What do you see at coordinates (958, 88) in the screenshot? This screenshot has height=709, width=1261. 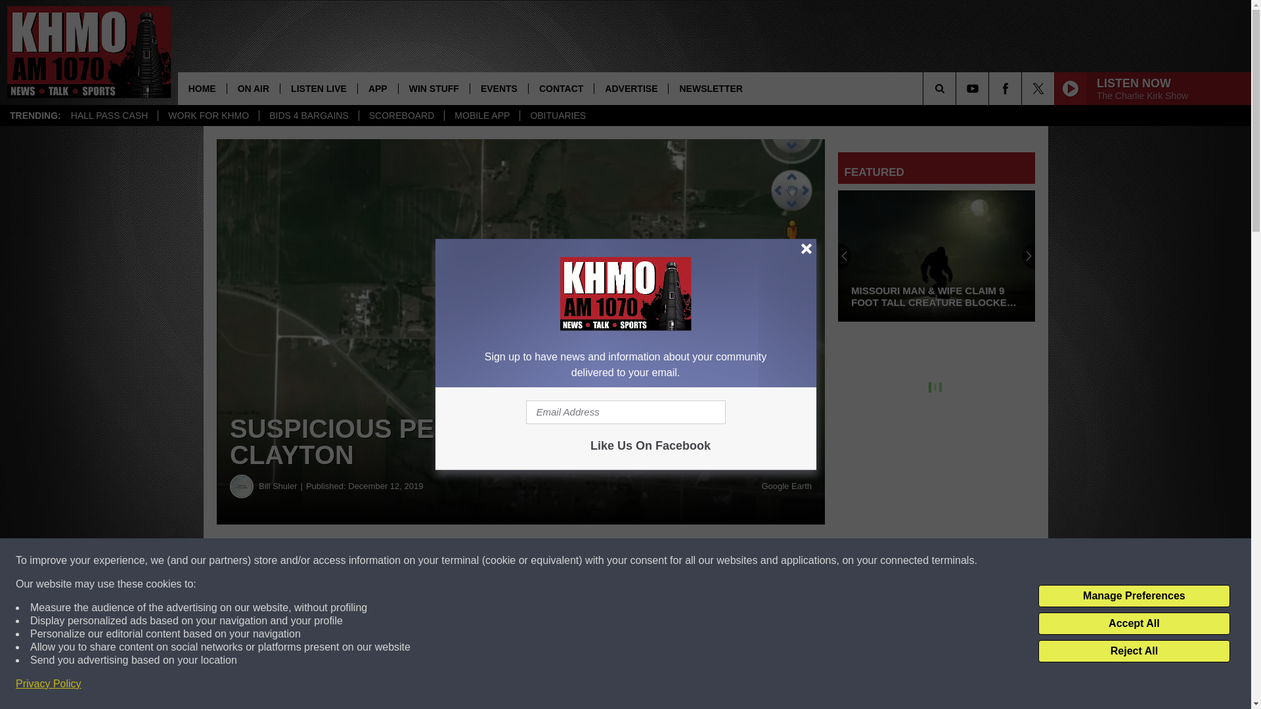 I see `SEARCH` at bounding box center [958, 88].